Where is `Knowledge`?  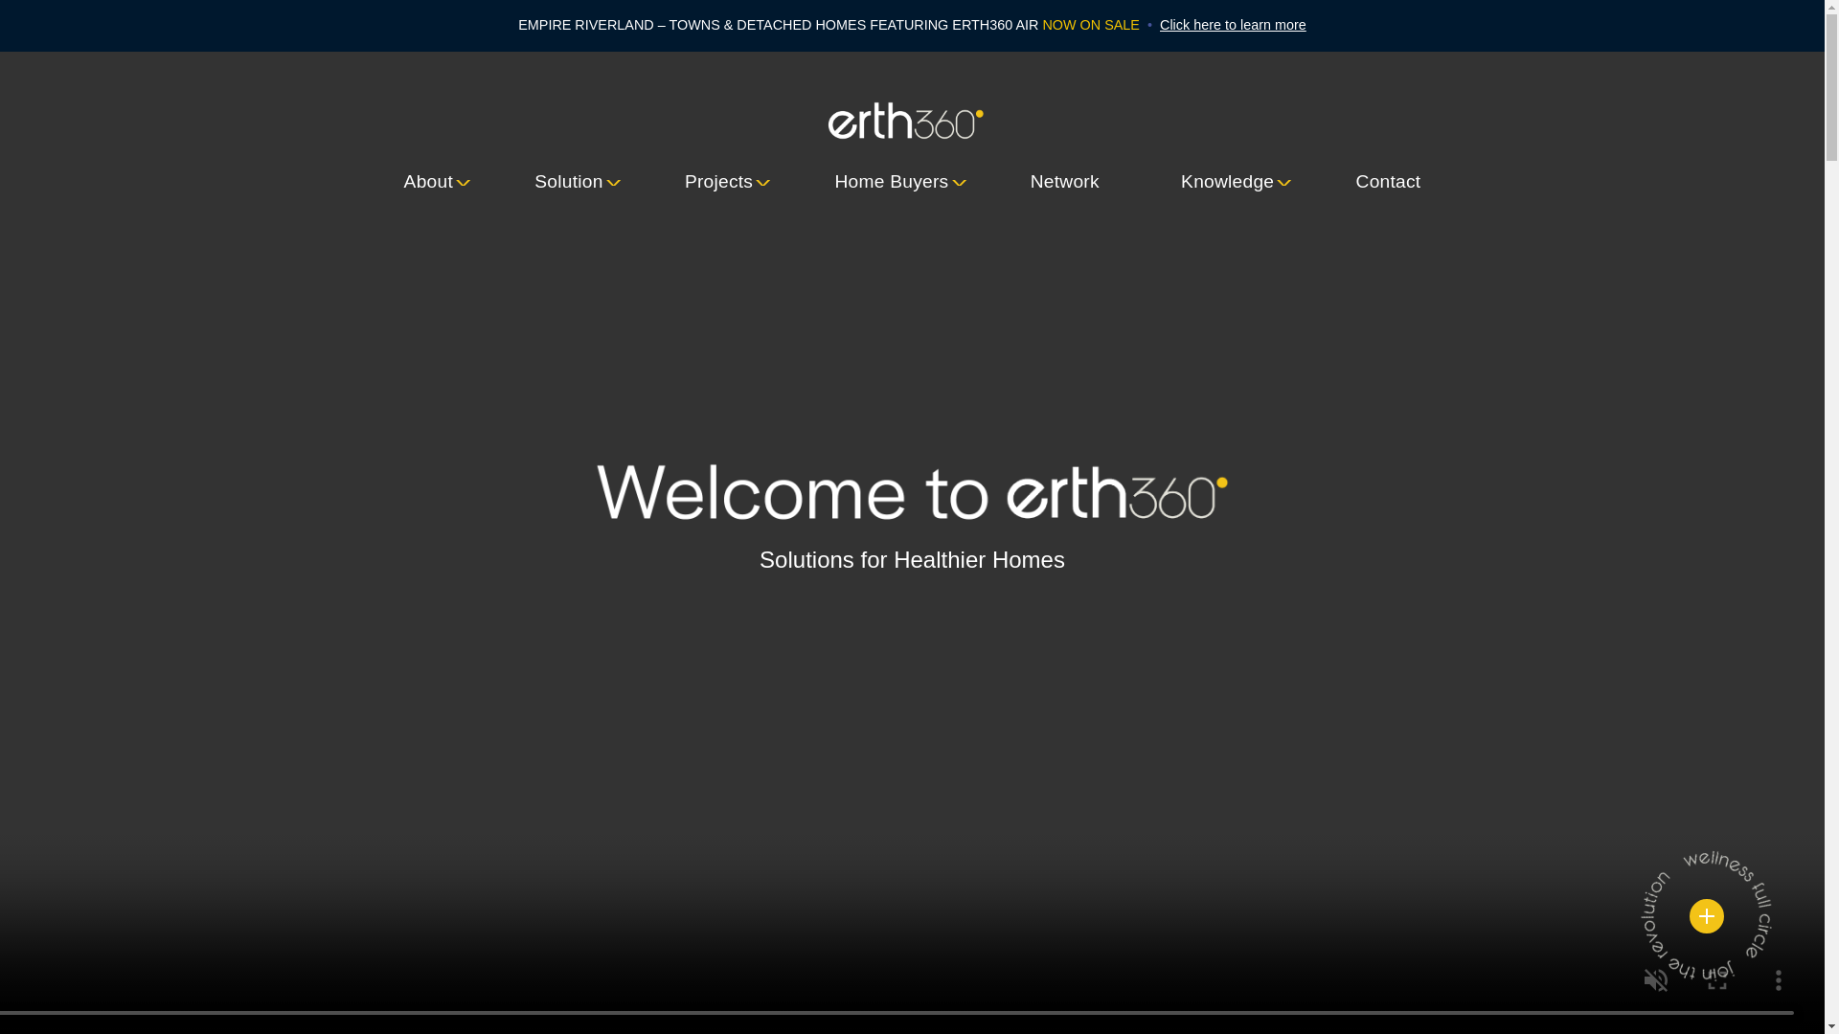
Knowledge is located at coordinates (1227, 182).